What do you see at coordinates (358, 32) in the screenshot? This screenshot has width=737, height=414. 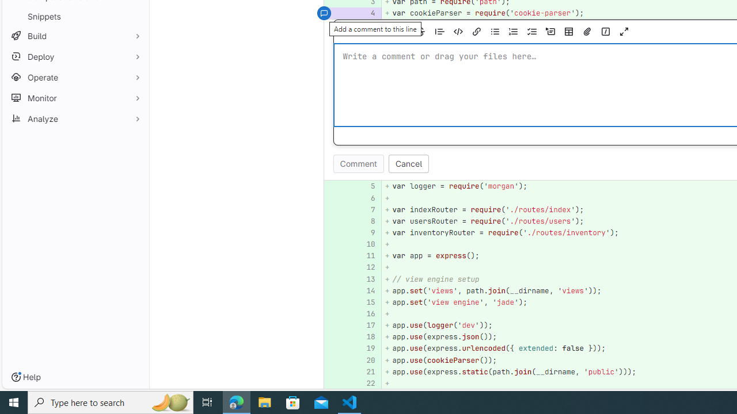 I see `Preview` at bounding box center [358, 32].